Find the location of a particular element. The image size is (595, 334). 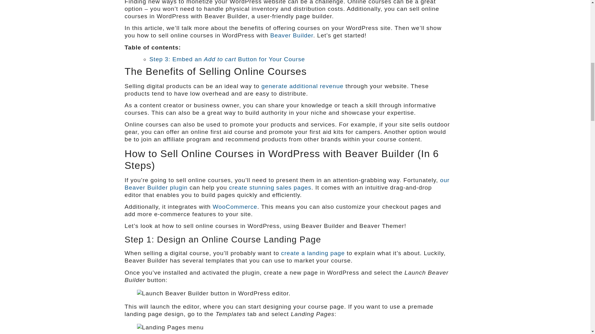

generate additional revenue is located at coordinates (302, 86).